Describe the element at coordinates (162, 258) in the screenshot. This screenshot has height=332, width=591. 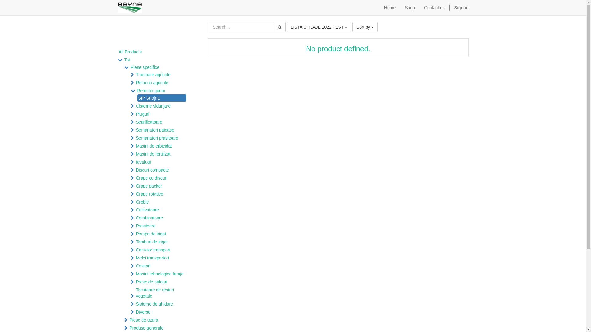
I see `Melci transportori` at that location.